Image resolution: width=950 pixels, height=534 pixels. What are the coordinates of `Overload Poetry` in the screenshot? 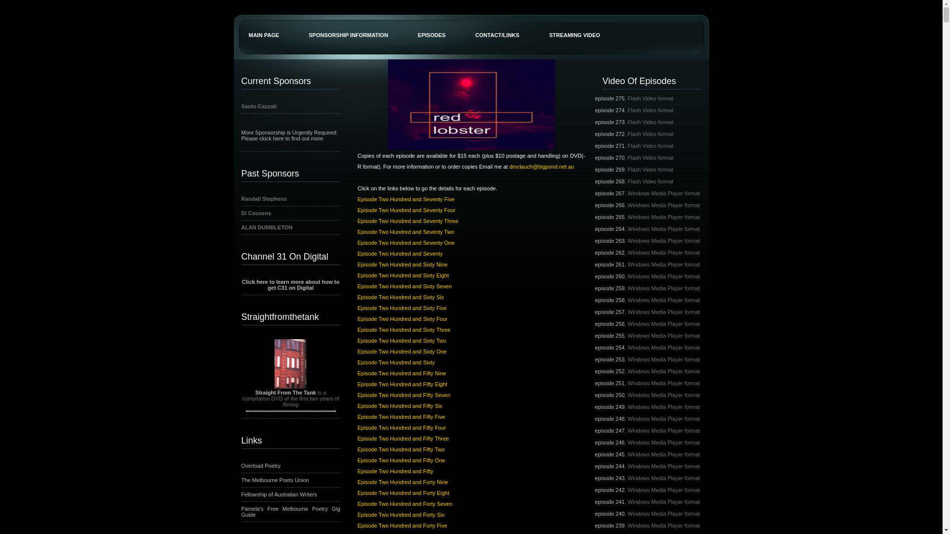 It's located at (261, 466).